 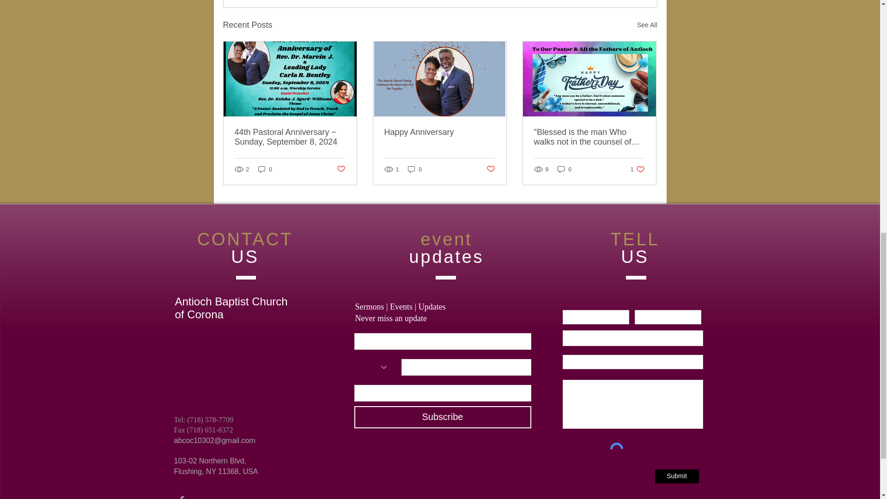 I want to click on Happy Anniversary, so click(x=638, y=169).